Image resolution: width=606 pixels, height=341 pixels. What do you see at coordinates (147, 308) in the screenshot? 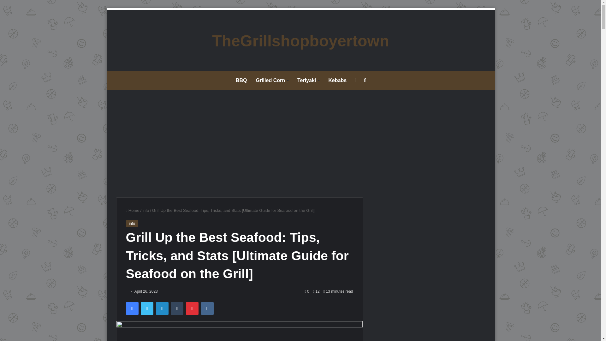
I see `Twitter` at bounding box center [147, 308].